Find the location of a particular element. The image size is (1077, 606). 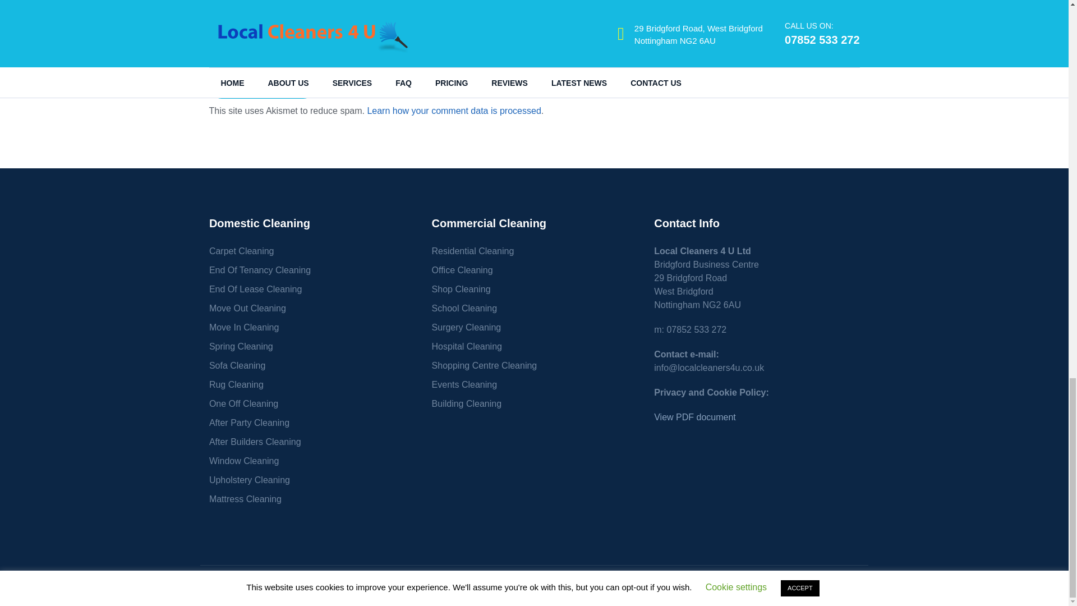

Twitter is located at coordinates (831, 586).